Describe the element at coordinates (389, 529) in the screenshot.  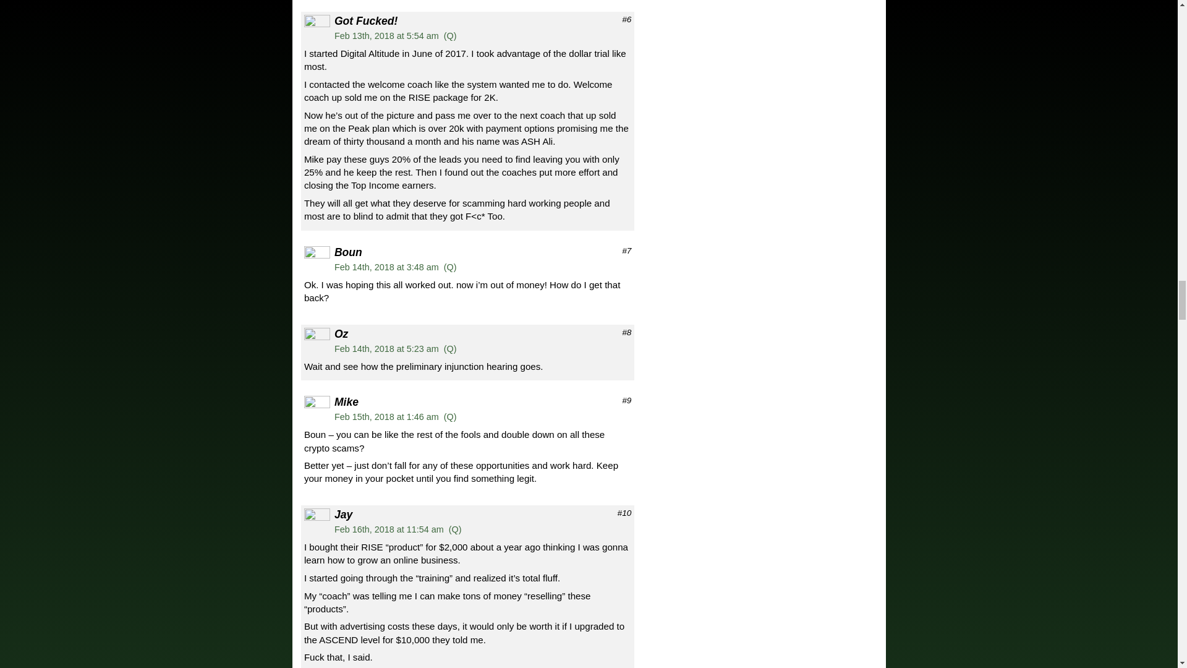
I see `Feb 16th, 2018 at 11:54 am` at that location.